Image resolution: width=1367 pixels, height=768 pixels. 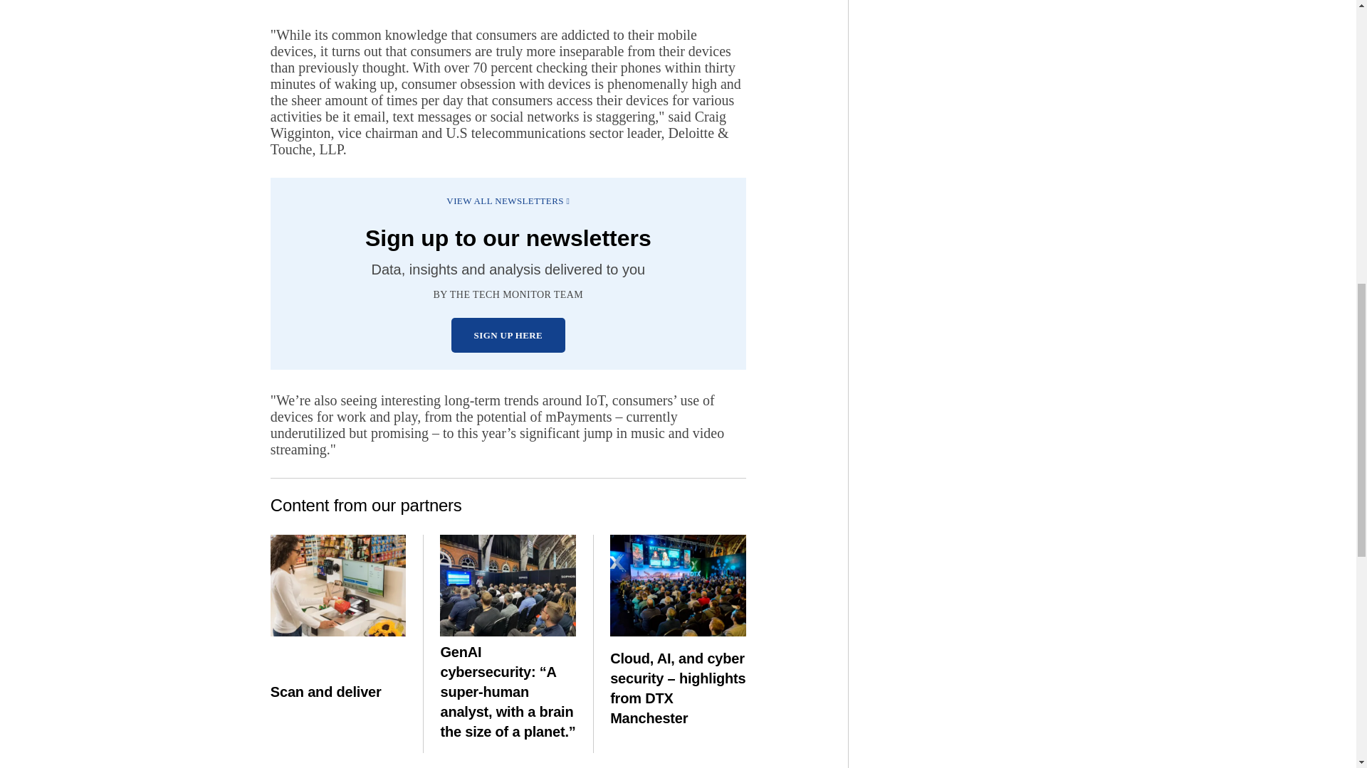 I want to click on Scan and deliver, so click(x=338, y=585).